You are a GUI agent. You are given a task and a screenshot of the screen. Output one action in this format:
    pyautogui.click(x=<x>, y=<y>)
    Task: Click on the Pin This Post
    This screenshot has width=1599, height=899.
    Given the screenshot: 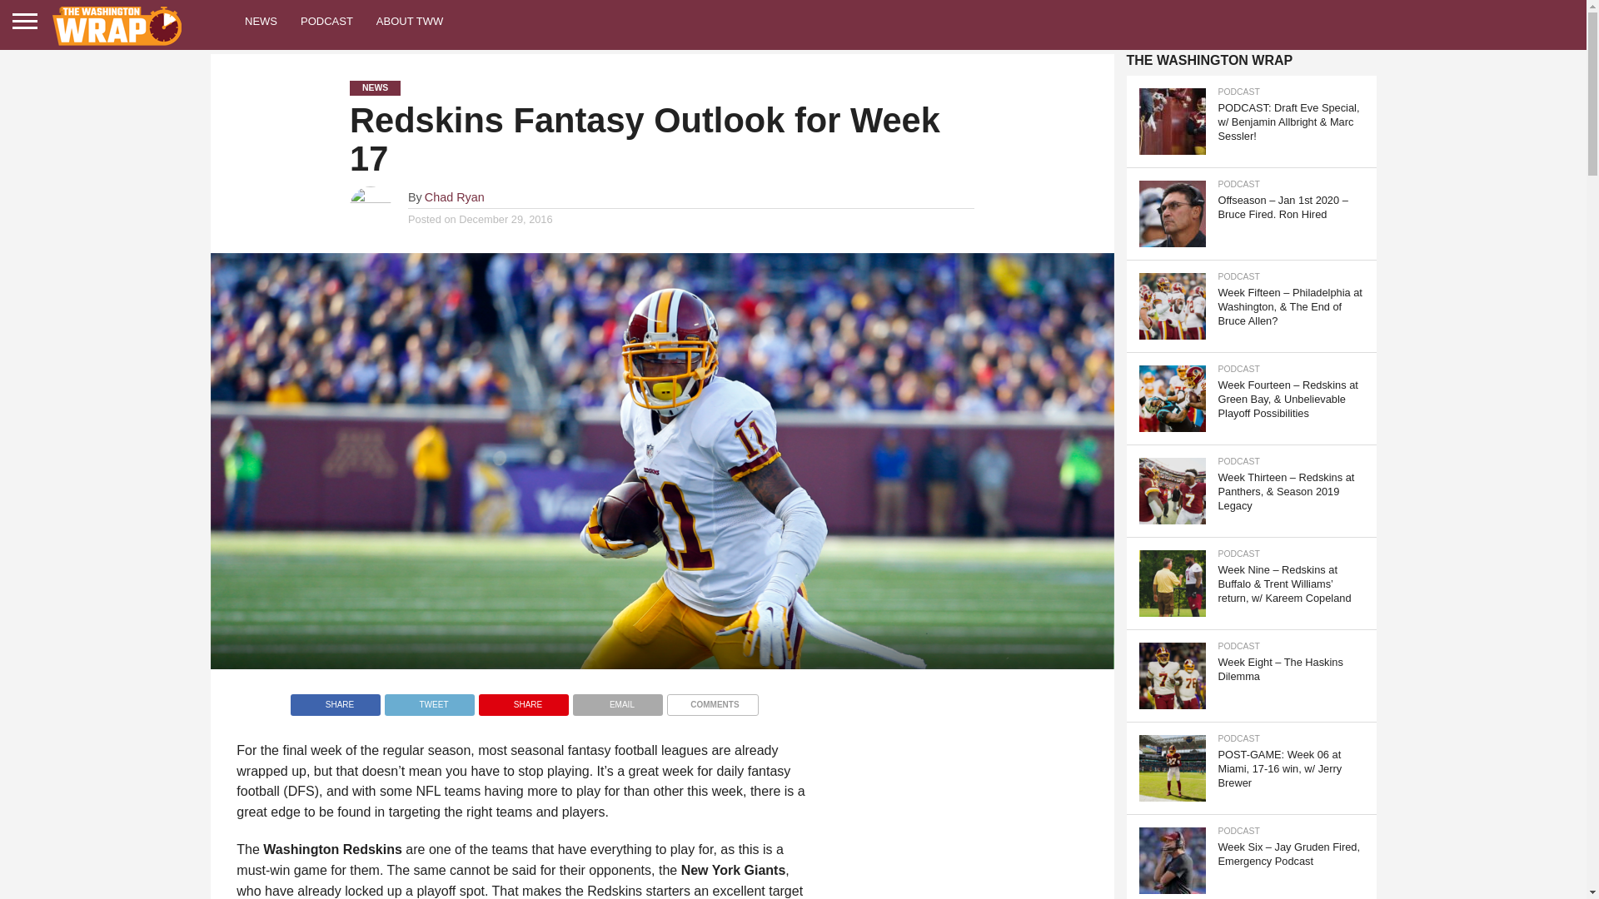 What is the action you would take?
    pyautogui.click(x=523, y=699)
    